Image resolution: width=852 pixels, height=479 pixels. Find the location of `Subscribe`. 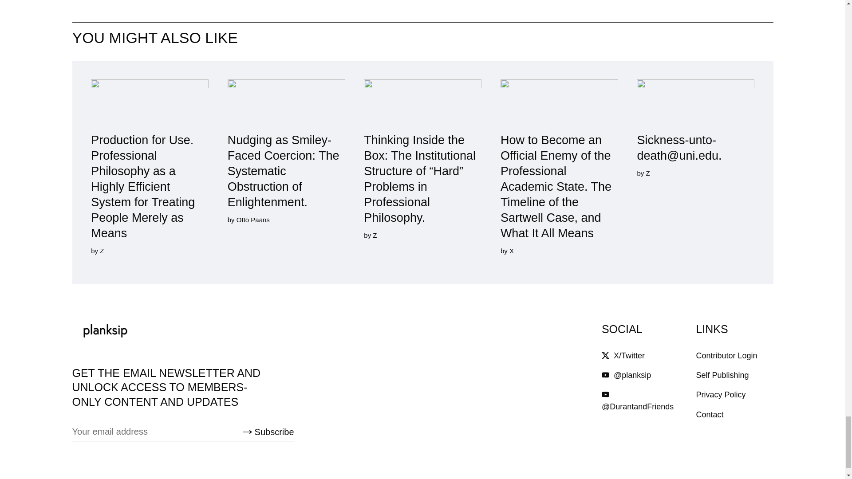

Subscribe is located at coordinates (268, 432).